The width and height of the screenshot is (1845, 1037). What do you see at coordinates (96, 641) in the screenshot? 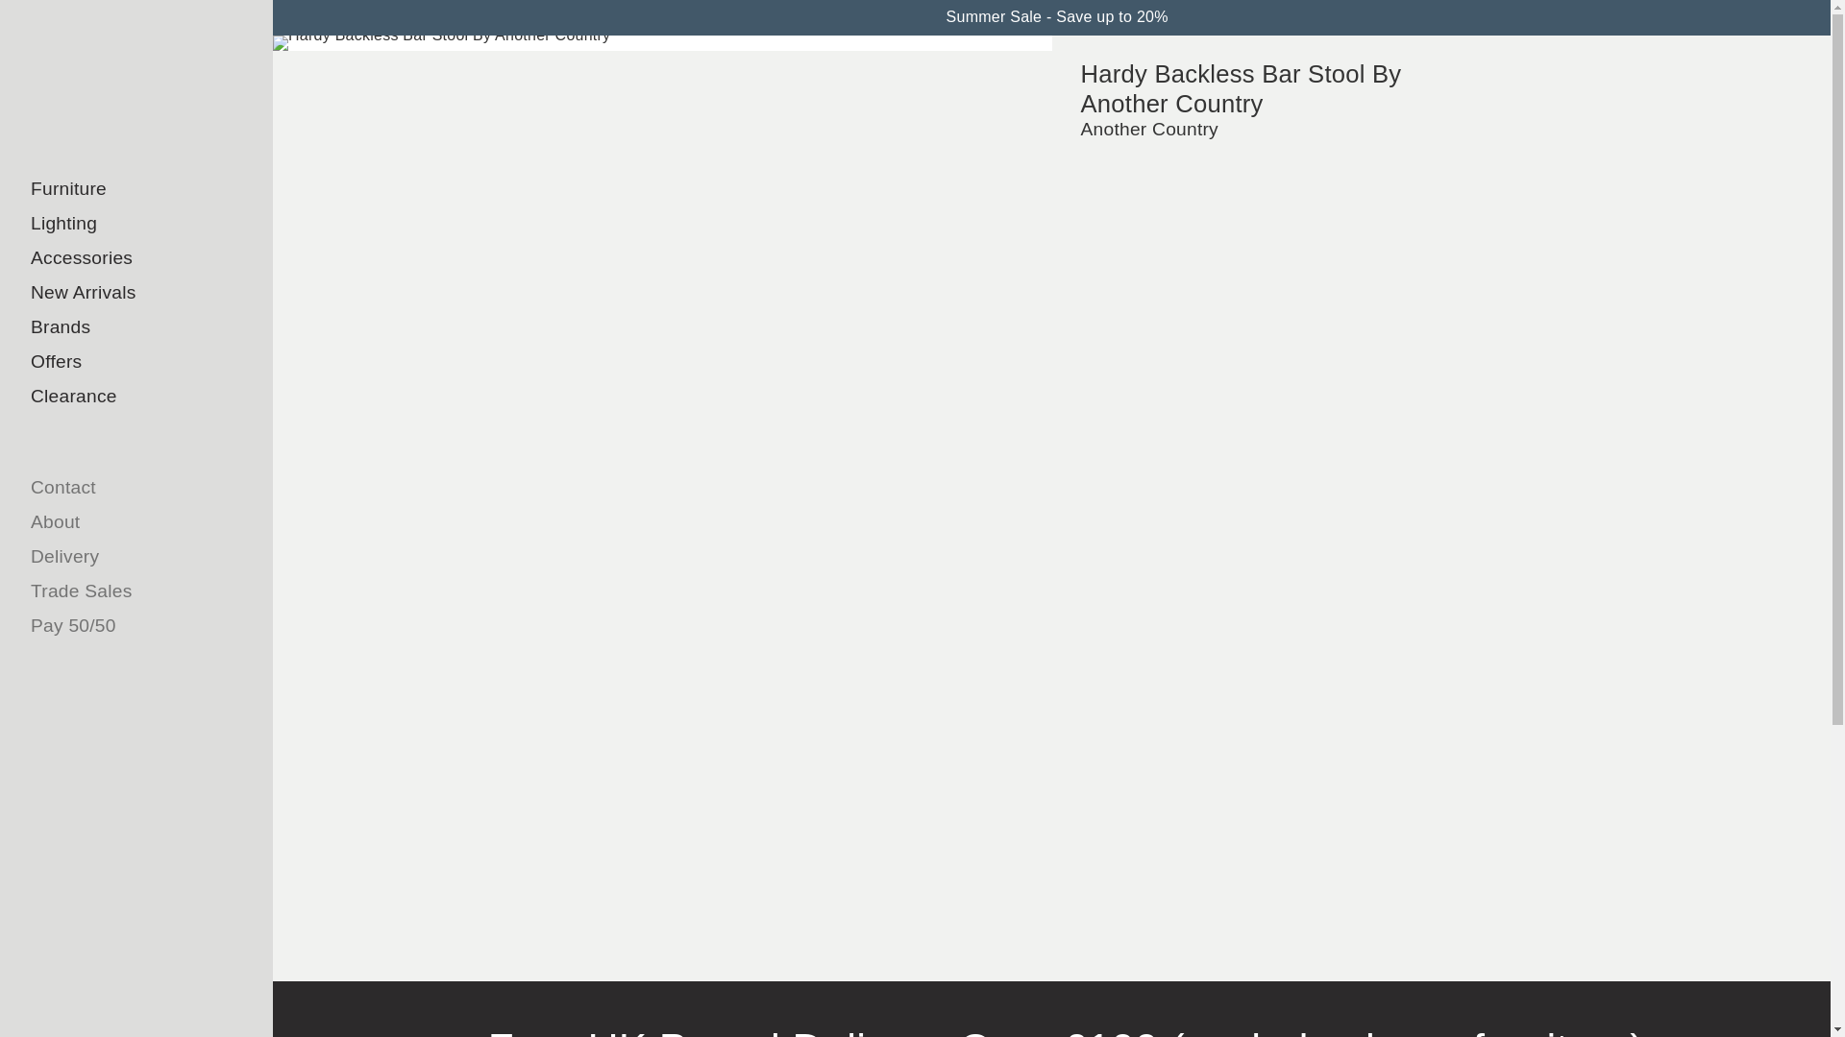
I see `Designed for Kids` at bounding box center [96, 641].